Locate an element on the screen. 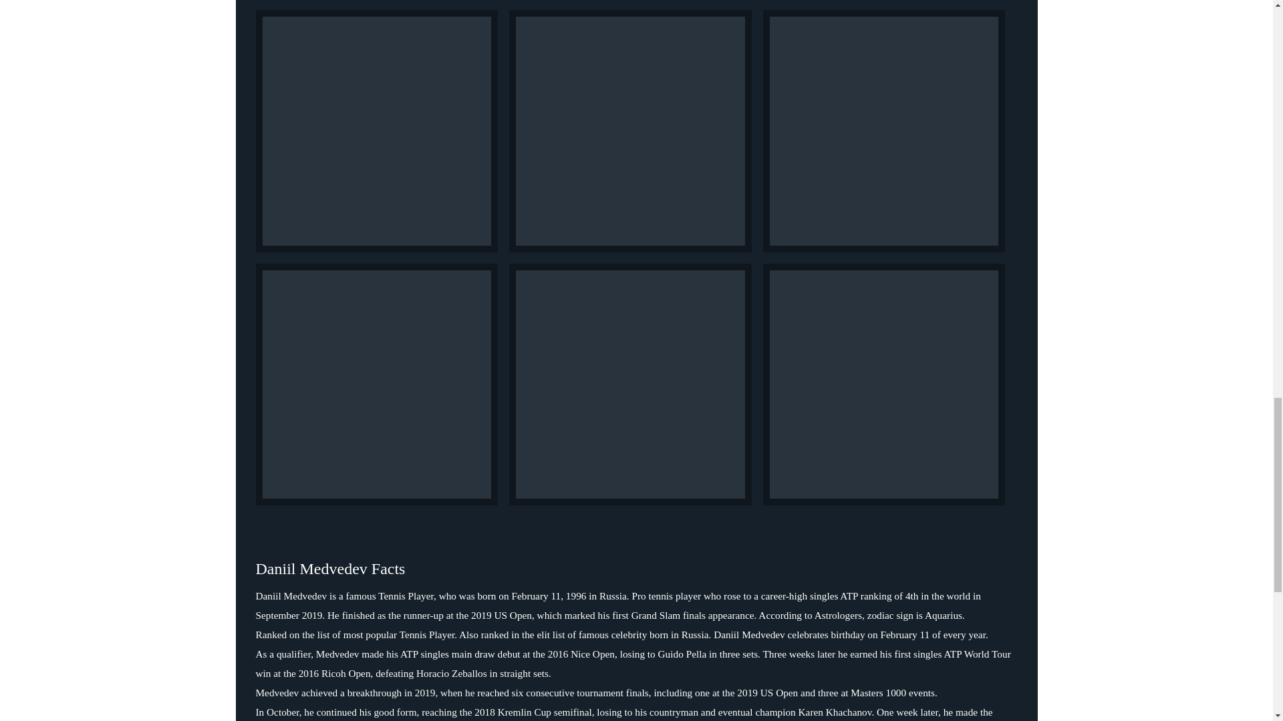 The height and width of the screenshot is (721, 1283). Medvedev Daniil2 is located at coordinates (631, 131).